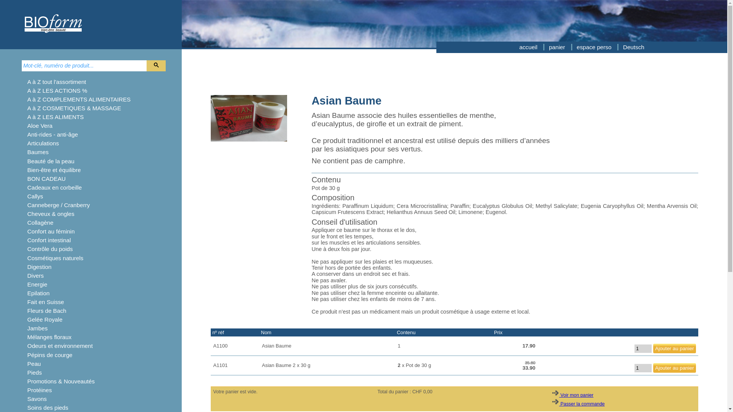  I want to click on Passer la commande, so click(578, 404).